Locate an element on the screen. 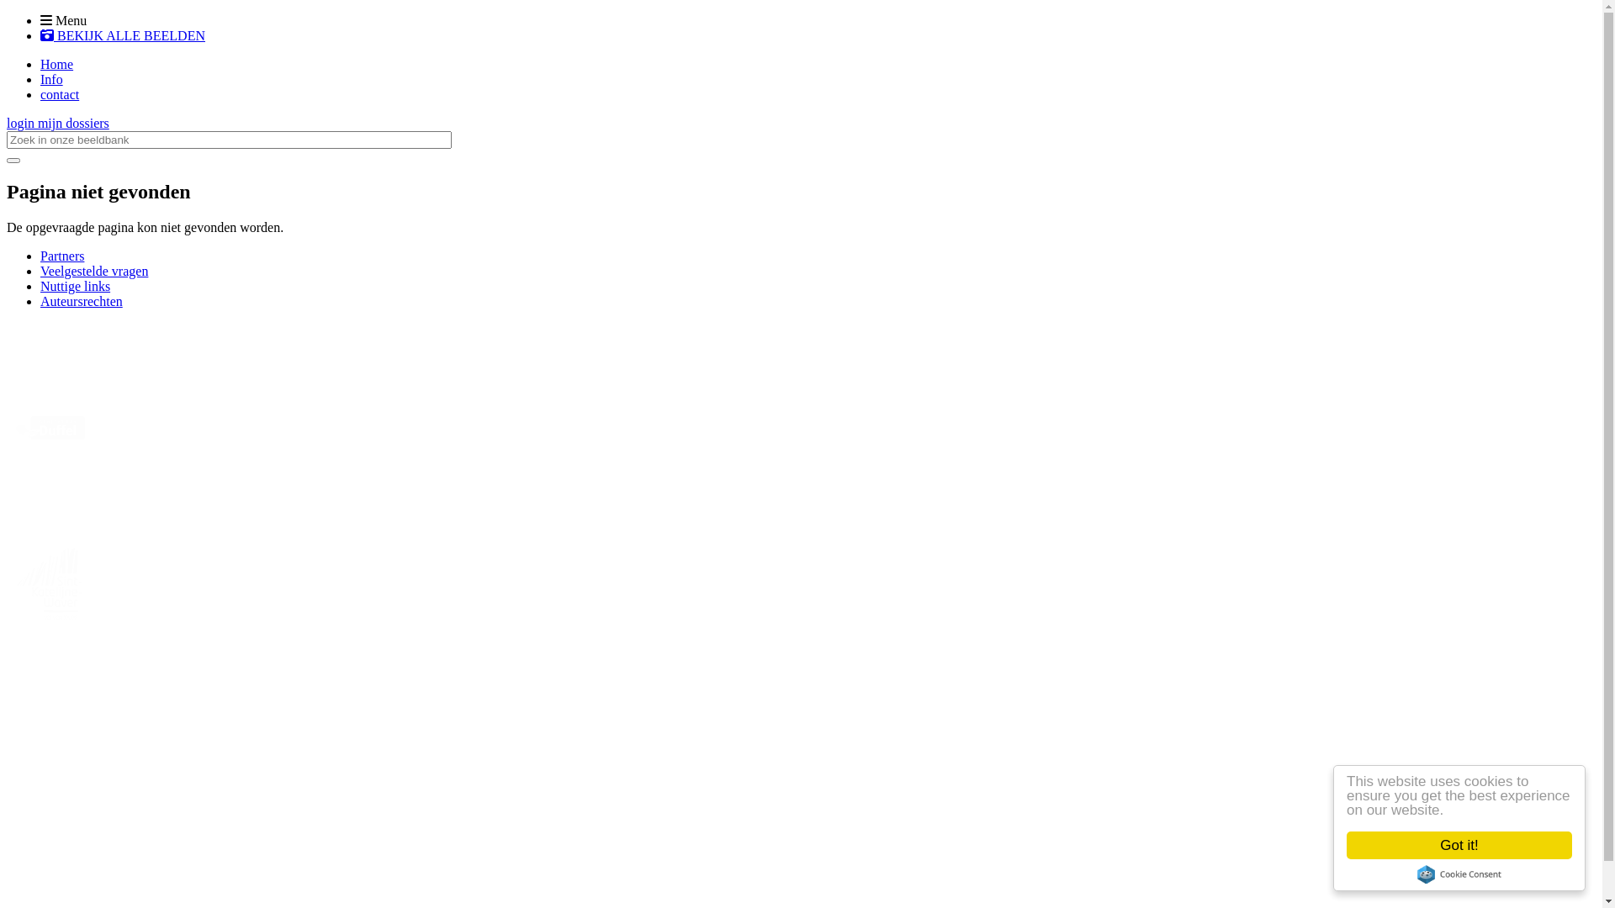 The height and width of the screenshot is (908, 1615). Home is located at coordinates (57, 64).